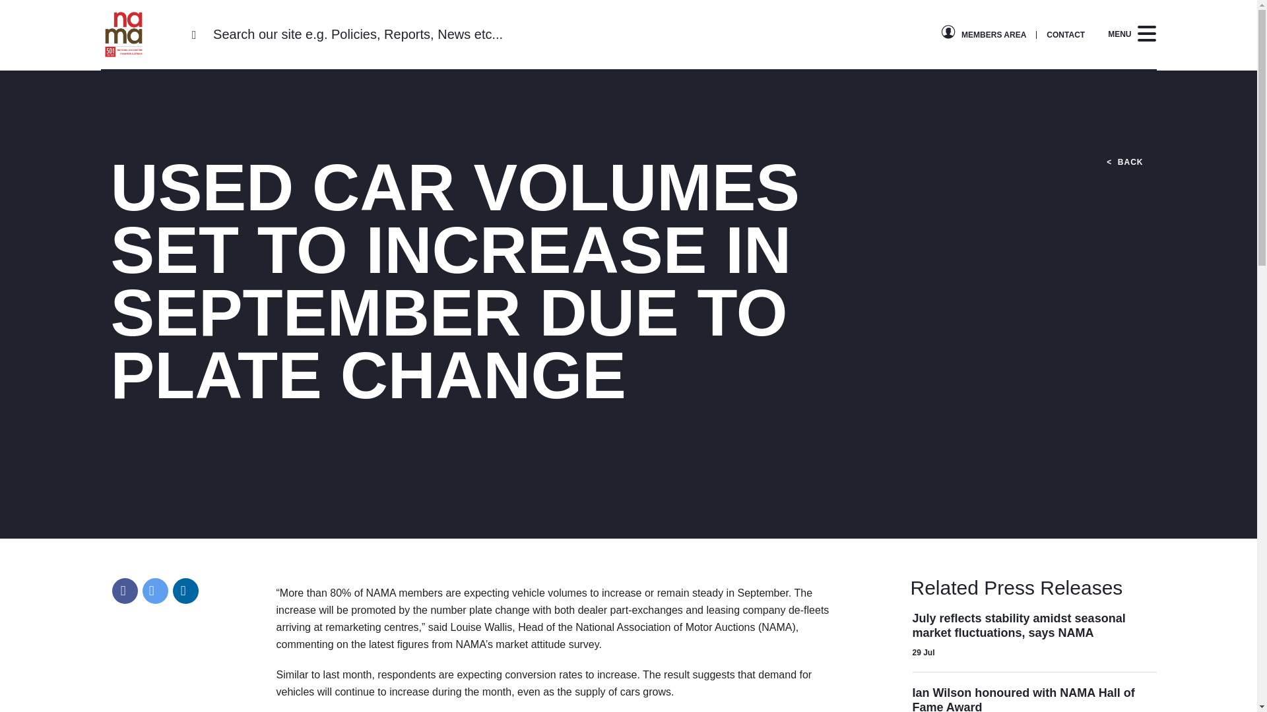 Image resolution: width=1267 pixels, height=712 pixels. Describe the element at coordinates (1065, 34) in the screenshot. I see `CONTACT` at that location.